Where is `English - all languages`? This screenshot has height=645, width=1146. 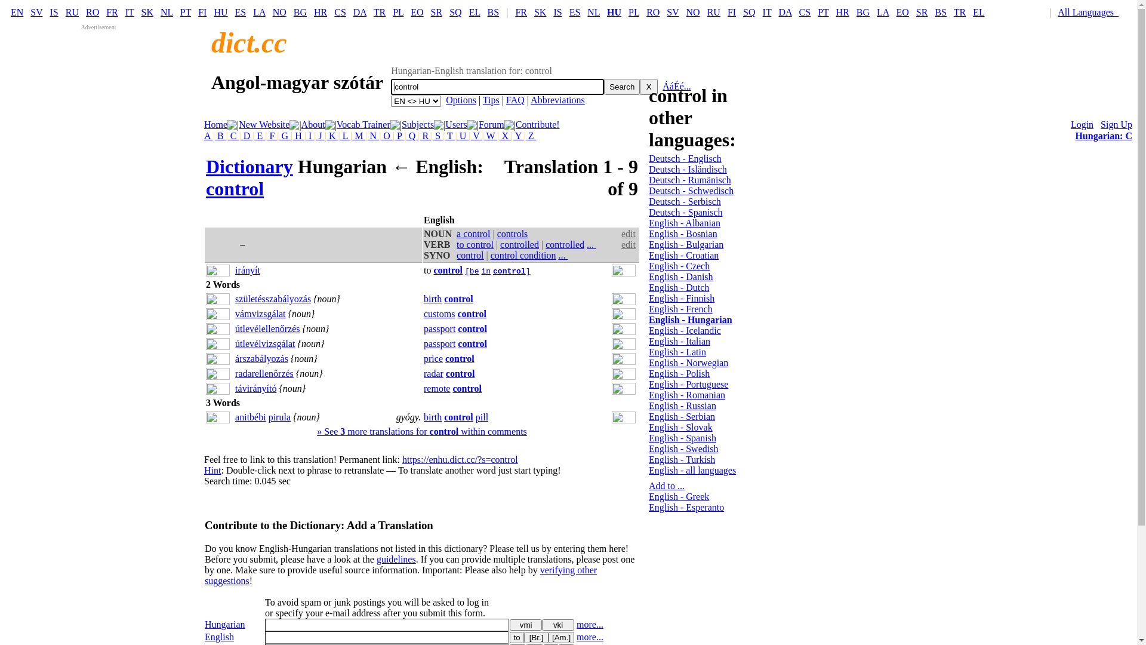 English - all languages is located at coordinates (692, 471).